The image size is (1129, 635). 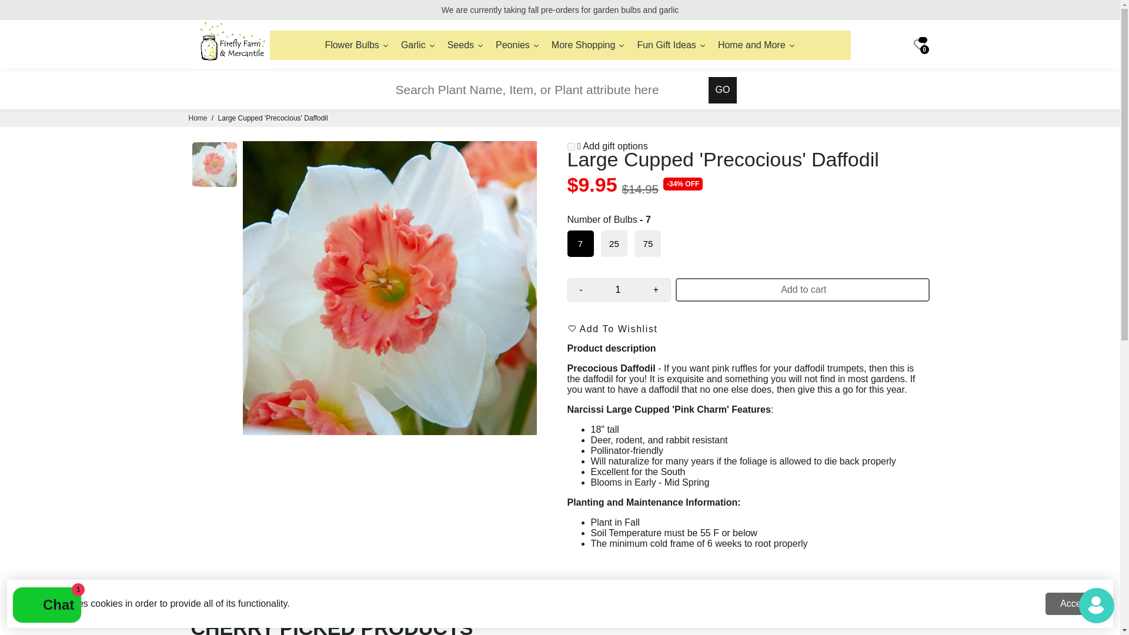 I want to click on Seeds, so click(x=466, y=45).